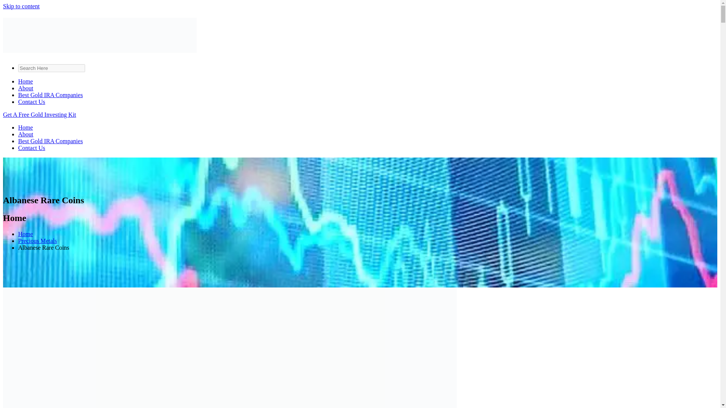 The height and width of the screenshot is (408, 726). What do you see at coordinates (38, 240) in the screenshot?
I see `Precious Metals` at bounding box center [38, 240].